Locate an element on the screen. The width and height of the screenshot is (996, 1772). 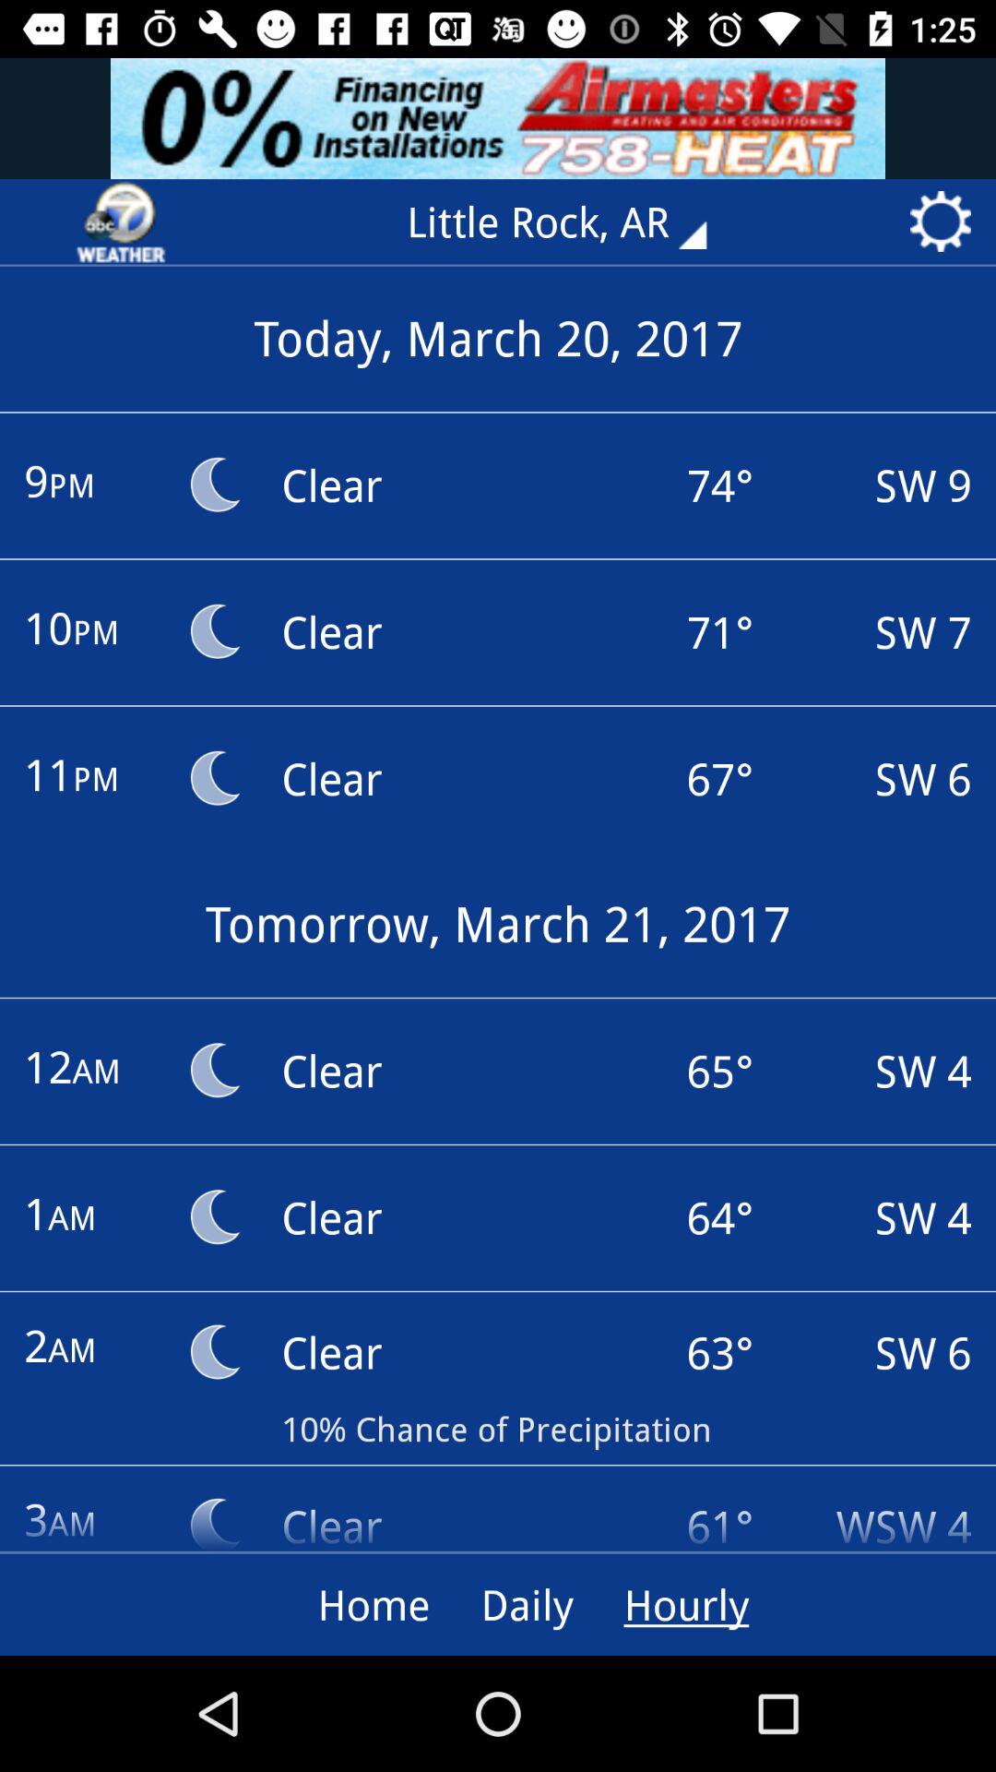
turn off the little rock, ar item is located at coordinates (570, 221).